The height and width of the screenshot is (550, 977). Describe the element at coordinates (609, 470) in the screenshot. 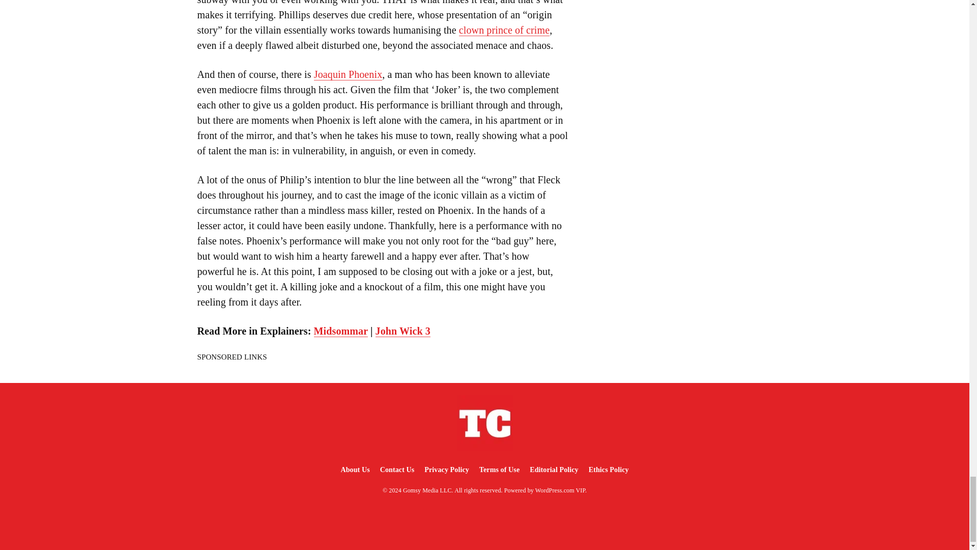

I see `Ethics Policy` at that location.